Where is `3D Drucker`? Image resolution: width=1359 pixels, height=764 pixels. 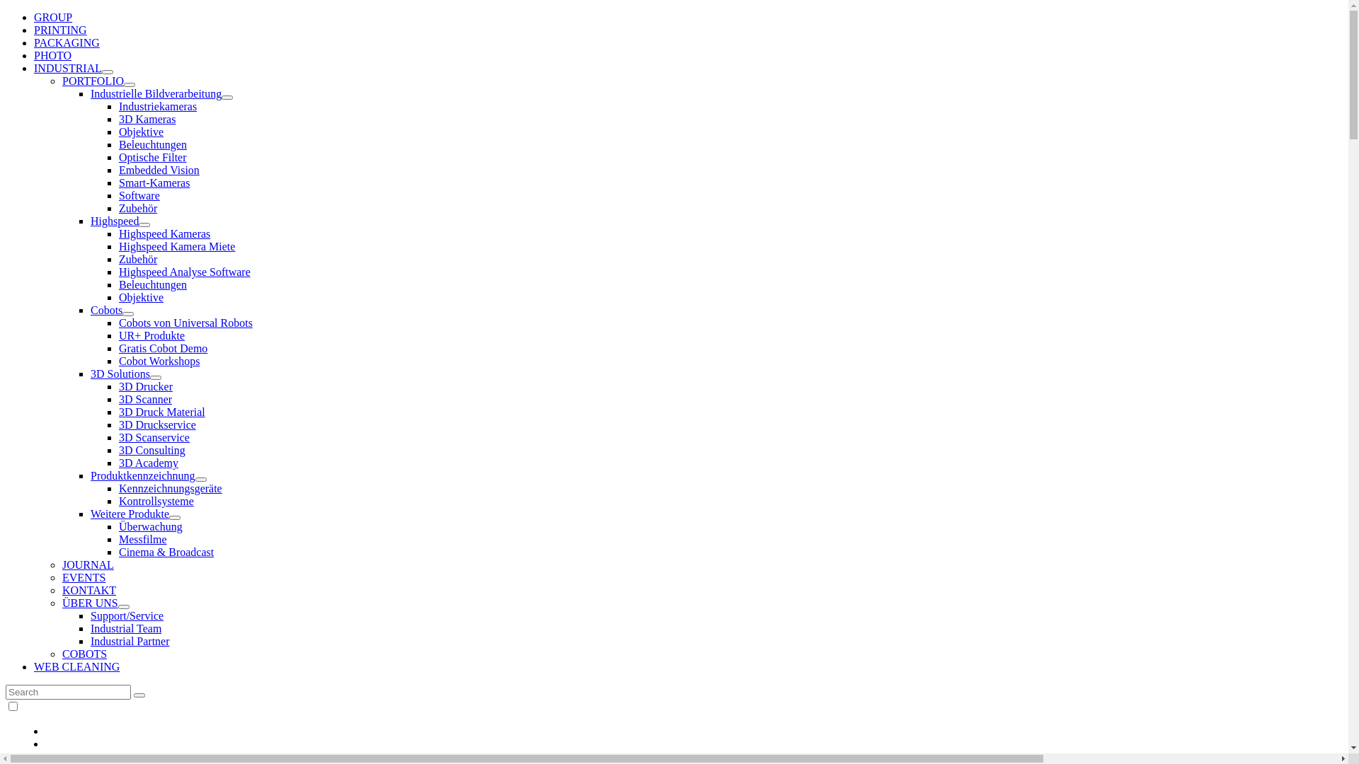
3D Drucker is located at coordinates (146, 386).